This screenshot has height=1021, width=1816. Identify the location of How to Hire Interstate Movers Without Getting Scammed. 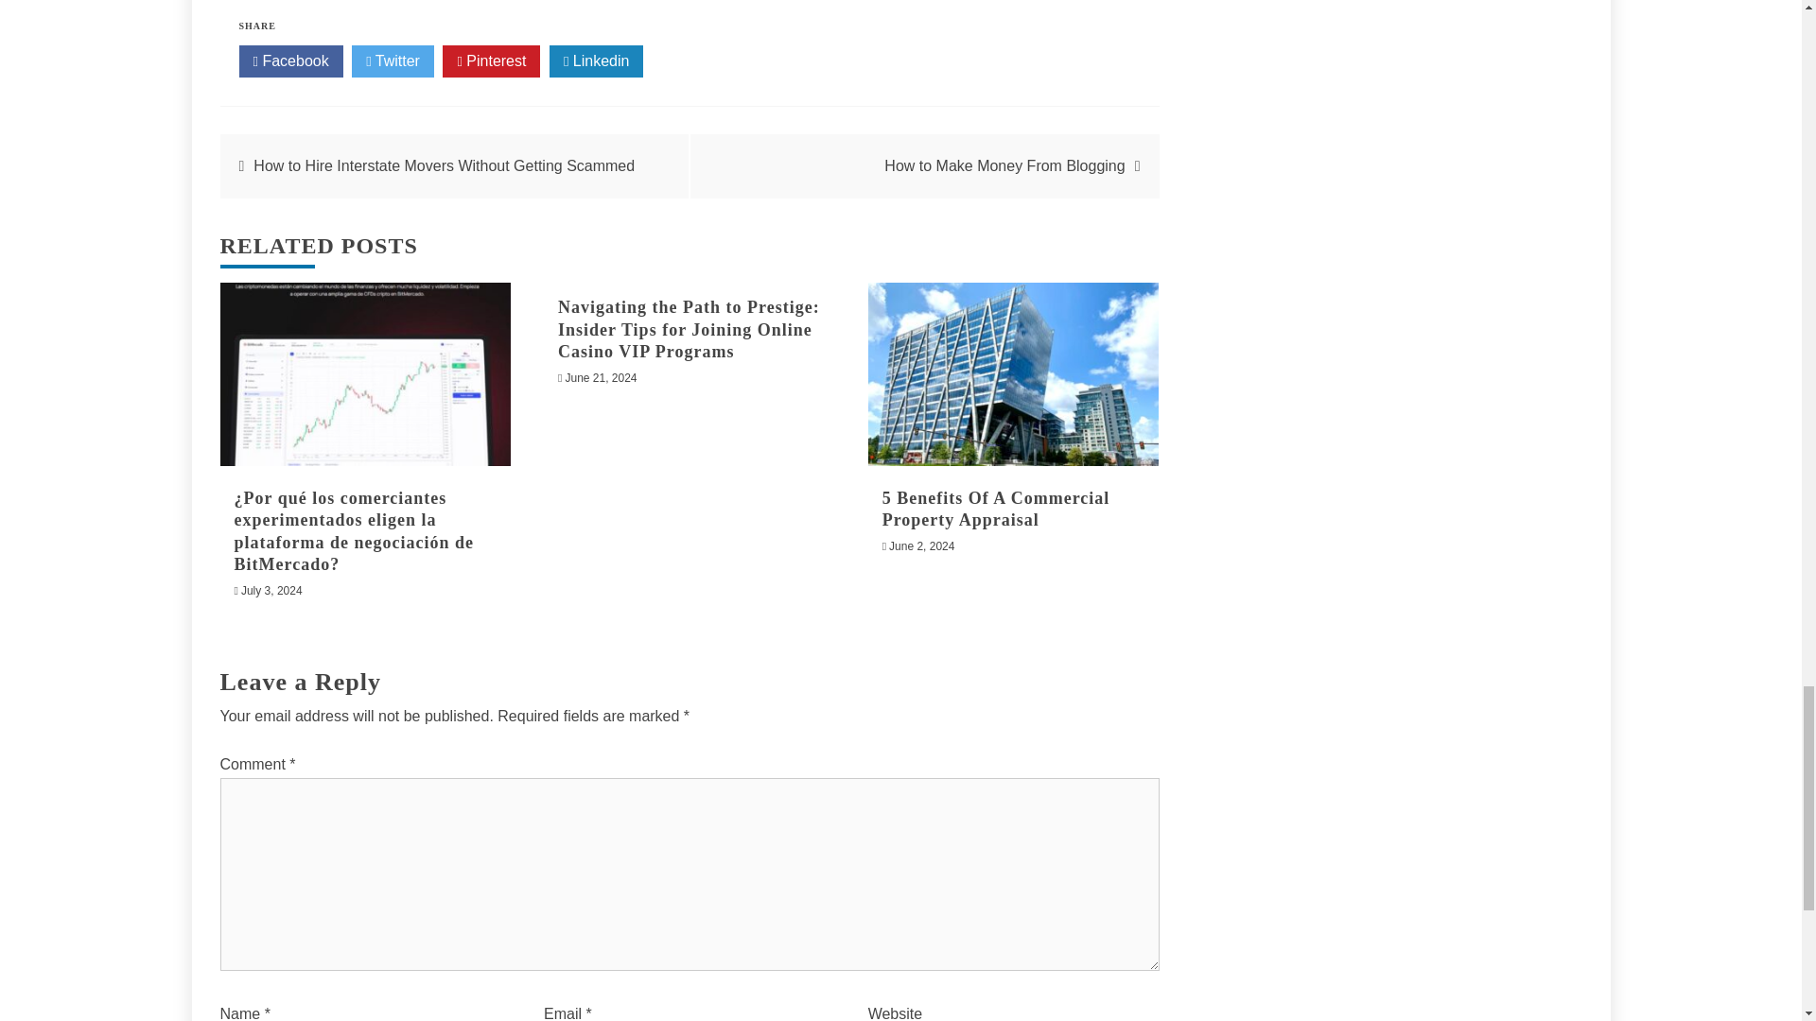
(444, 165).